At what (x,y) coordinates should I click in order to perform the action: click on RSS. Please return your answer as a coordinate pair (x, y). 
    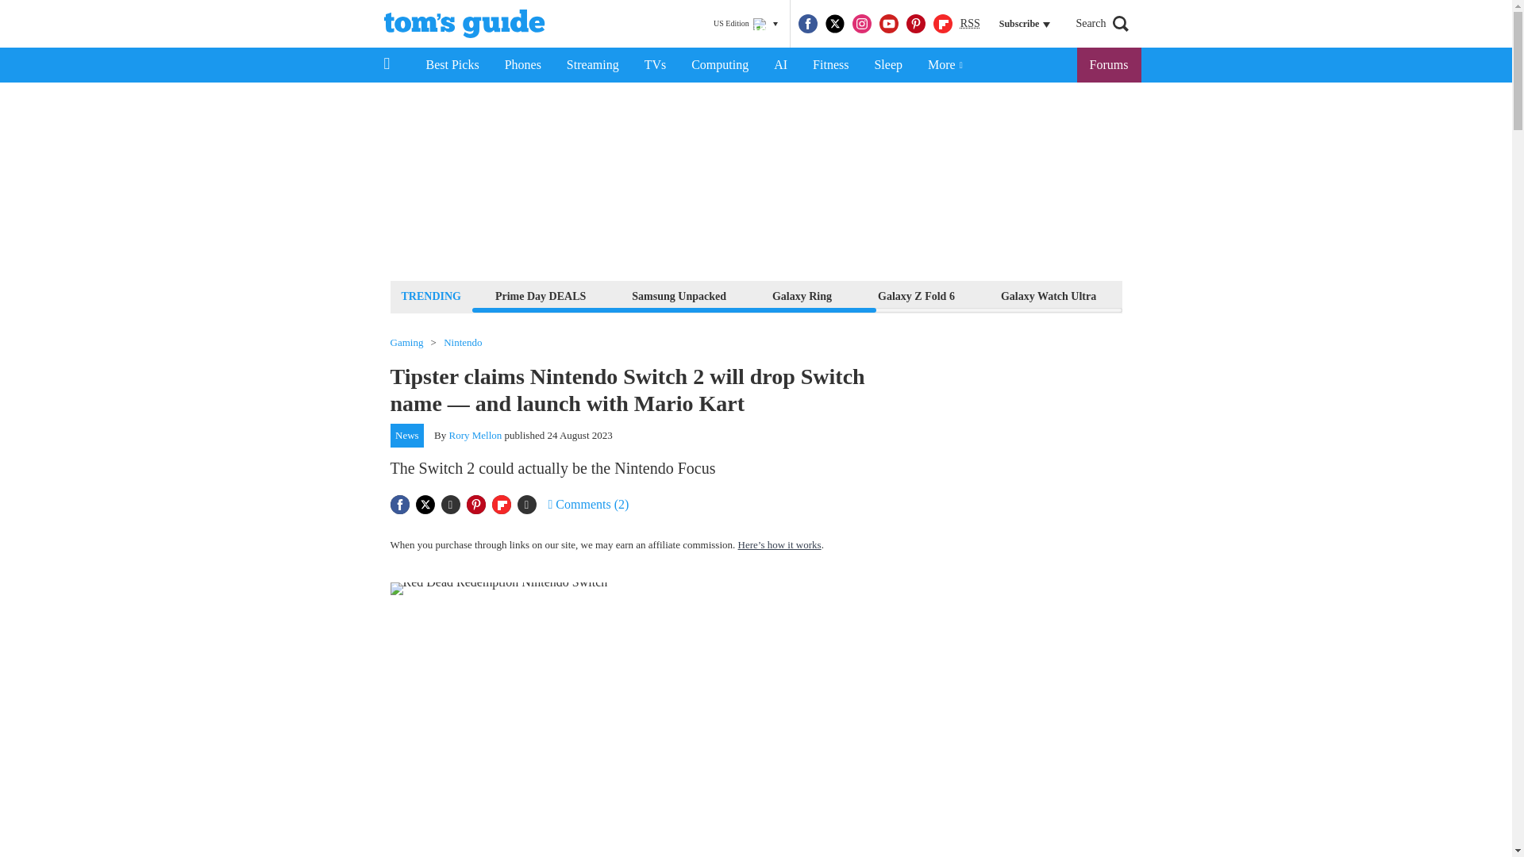
    Looking at the image, I should click on (970, 24).